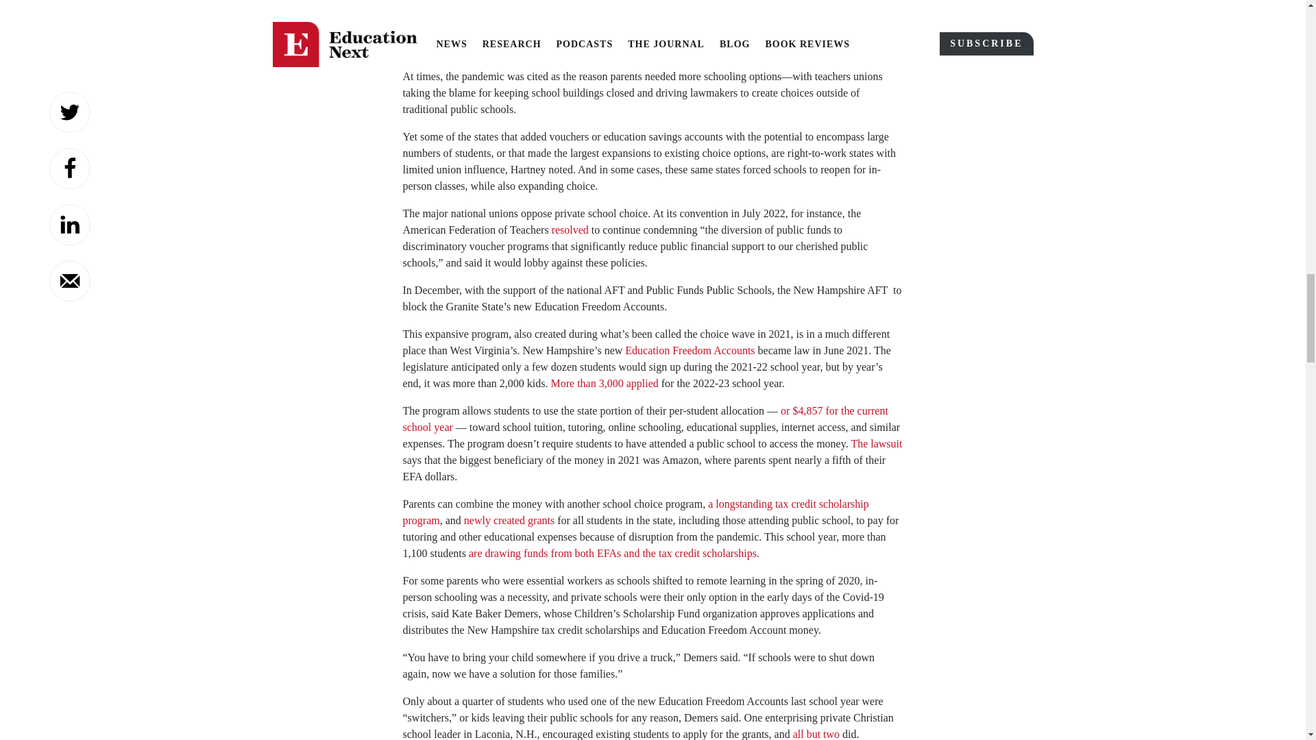 The image size is (1316, 740). Describe the element at coordinates (570, 230) in the screenshot. I see `resolved` at that location.